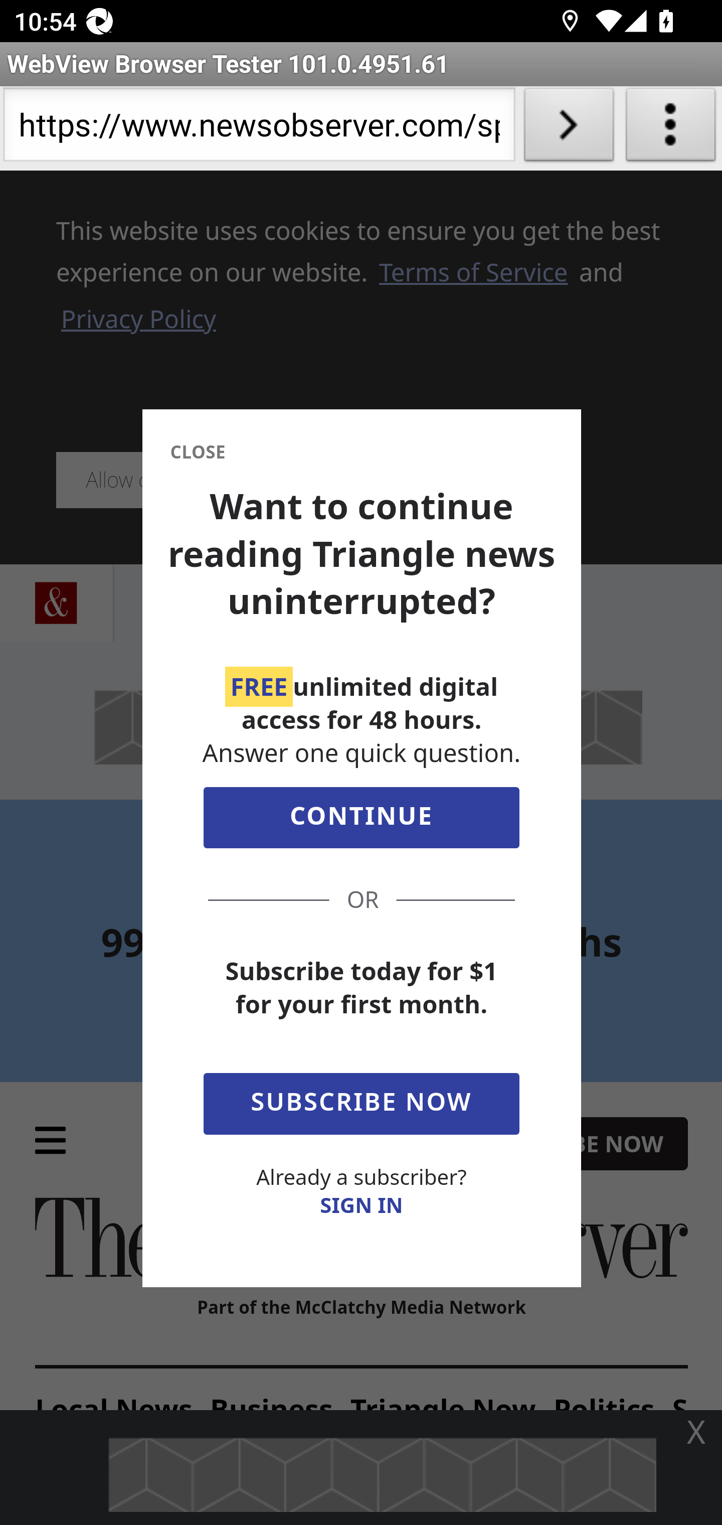  What do you see at coordinates (671, 128) in the screenshot?
I see `About WebView` at bounding box center [671, 128].